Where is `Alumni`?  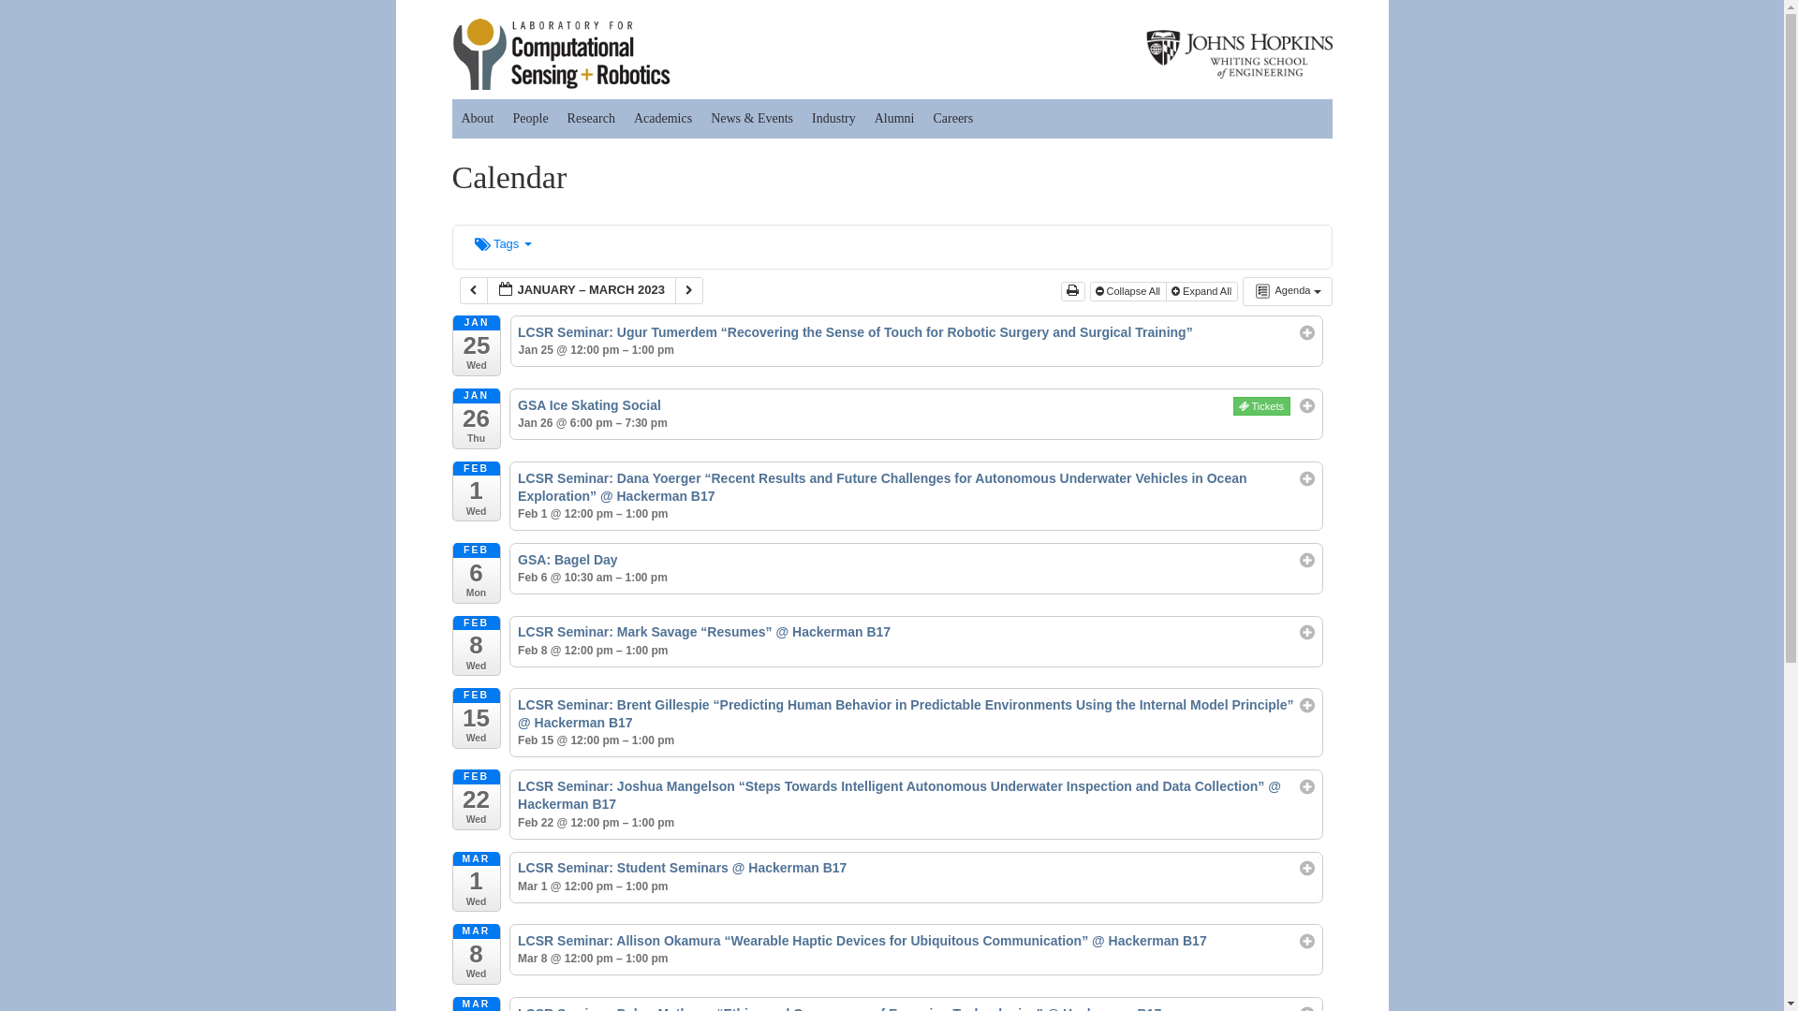 Alumni is located at coordinates (893, 118).